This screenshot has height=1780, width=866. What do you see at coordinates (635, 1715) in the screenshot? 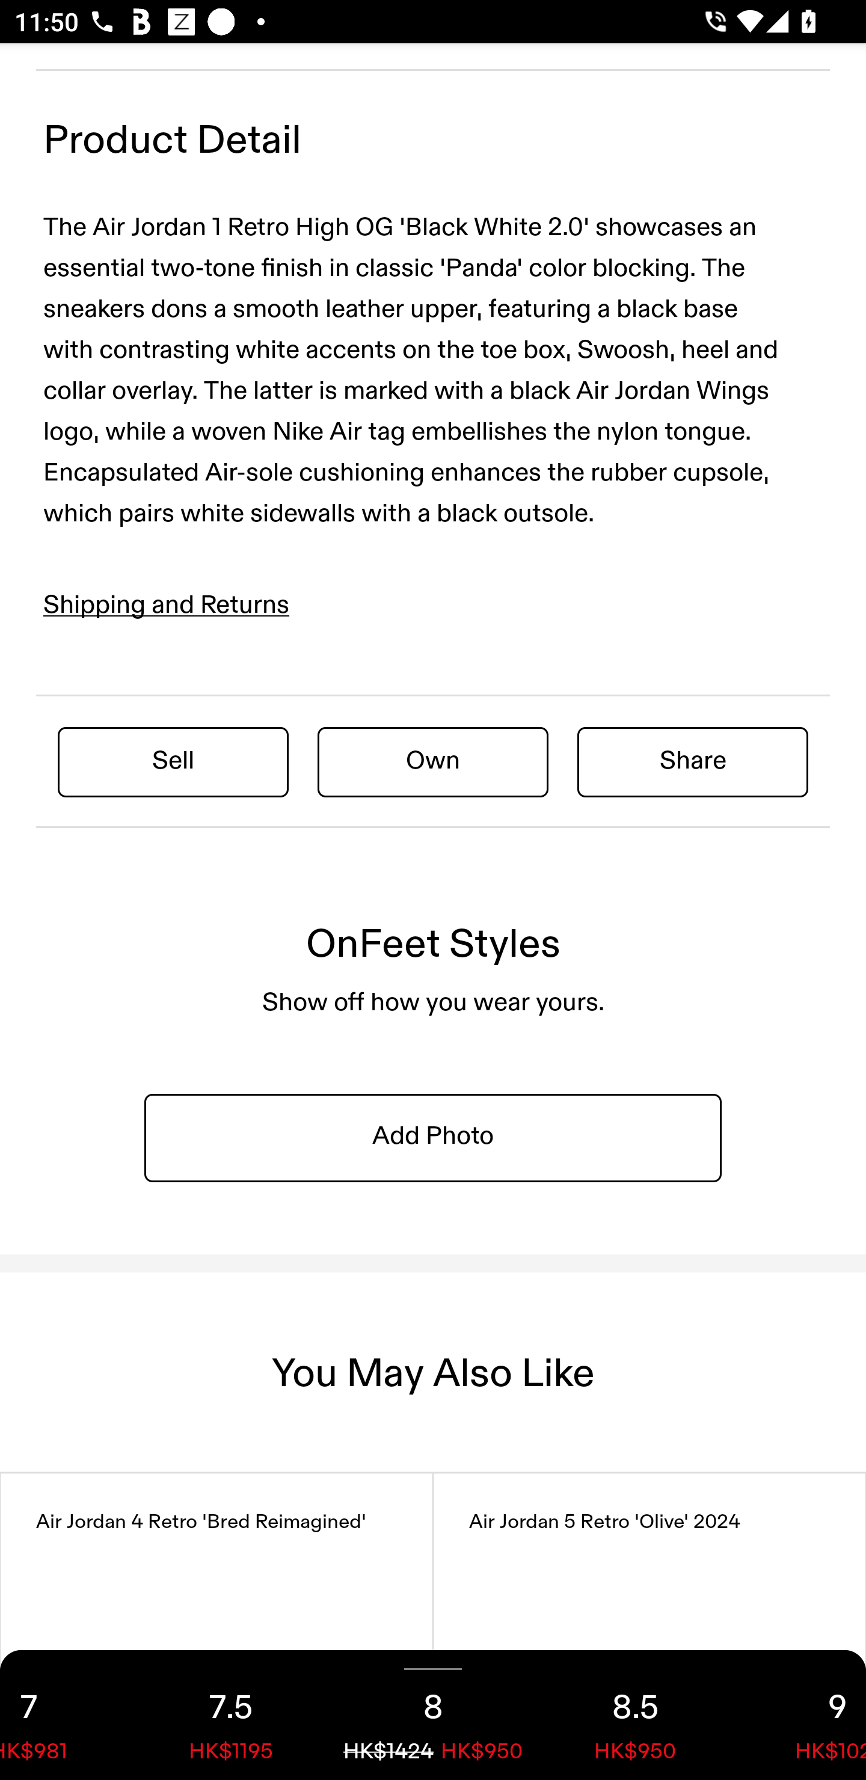
I see `8.5 HK$950` at bounding box center [635, 1715].